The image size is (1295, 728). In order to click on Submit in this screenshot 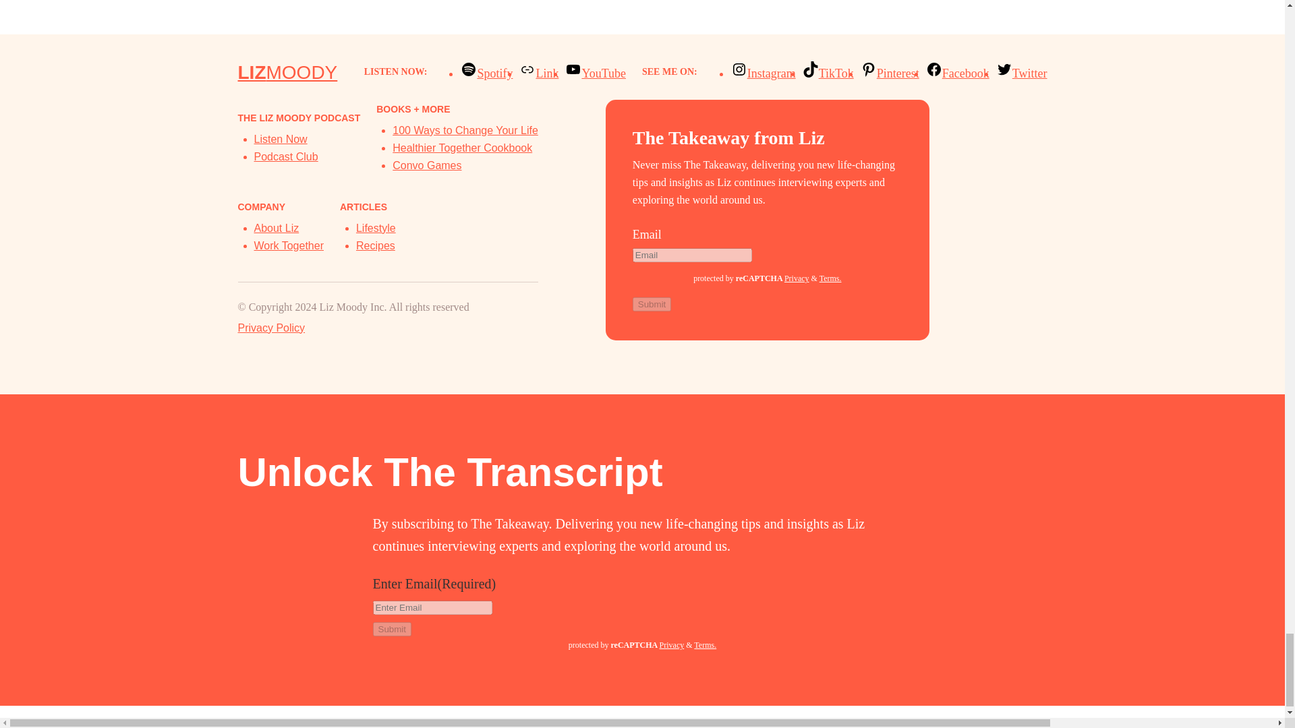, I will do `click(391, 629)`.